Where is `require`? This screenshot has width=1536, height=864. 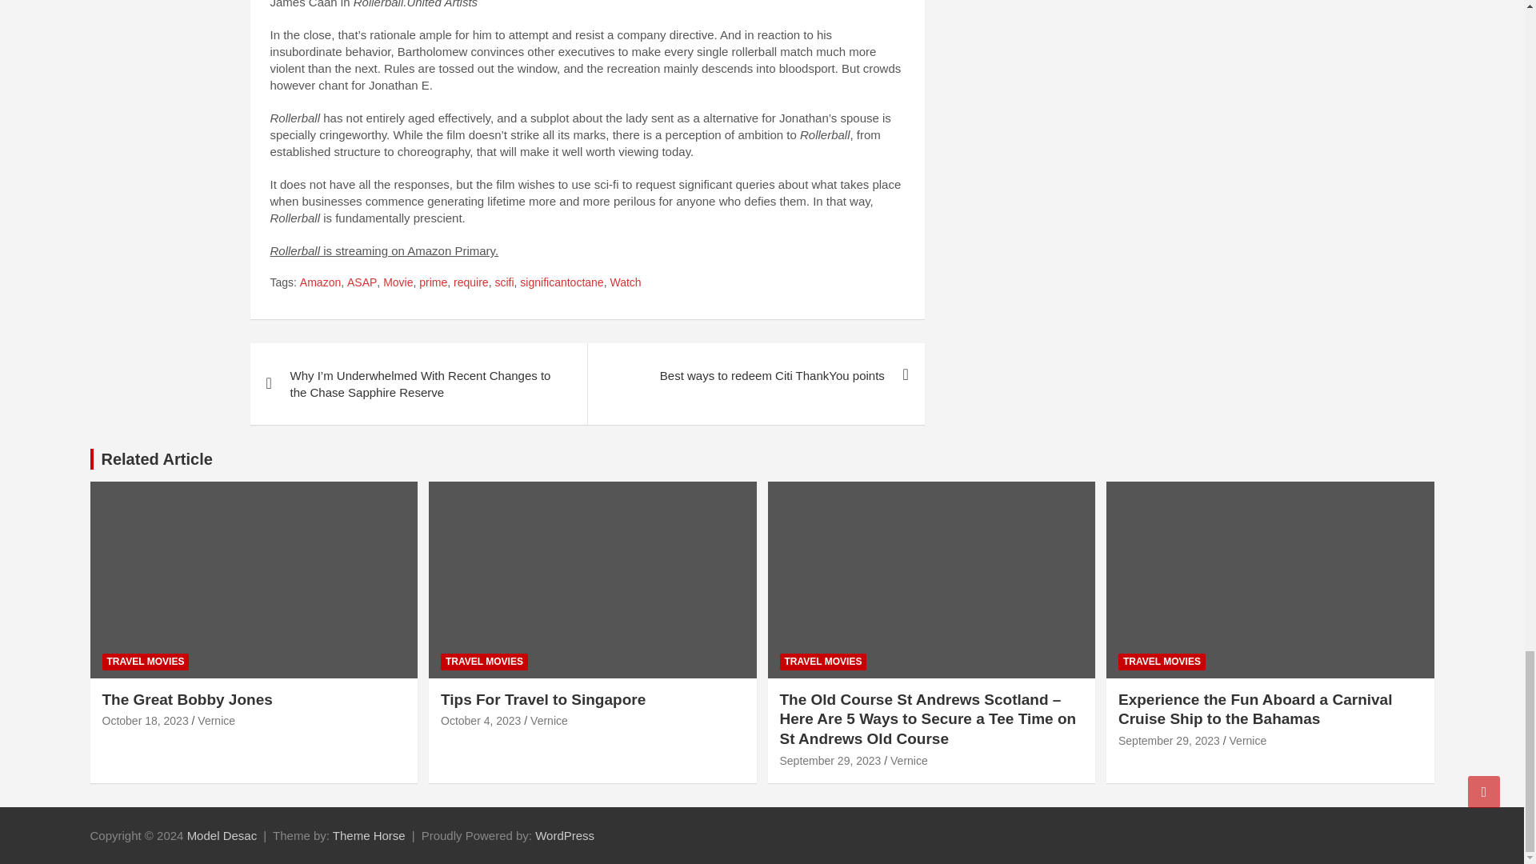 require is located at coordinates (470, 283).